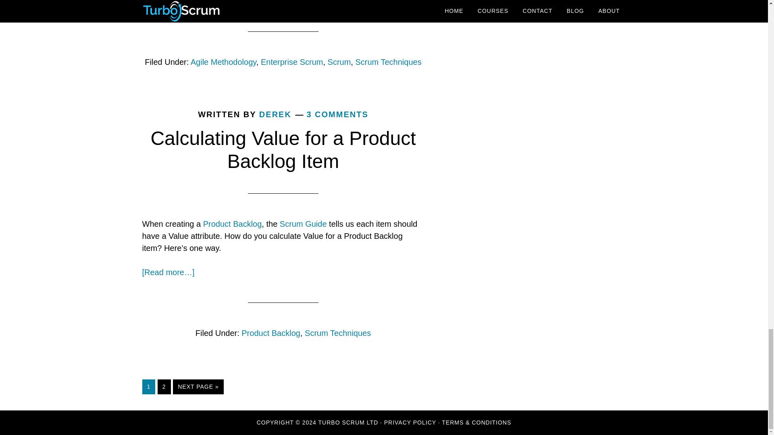 The height and width of the screenshot is (435, 774). Describe the element at coordinates (337, 114) in the screenshot. I see `3 COMMENTS` at that location.